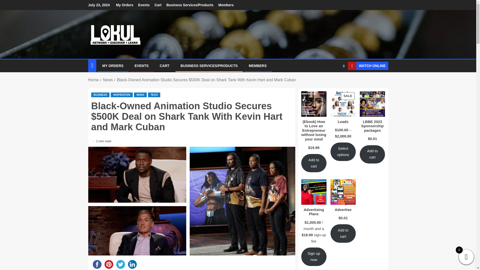 The height and width of the screenshot is (270, 480). What do you see at coordinates (144, 5) in the screenshot?
I see `Events` at bounding box center [144, 5].